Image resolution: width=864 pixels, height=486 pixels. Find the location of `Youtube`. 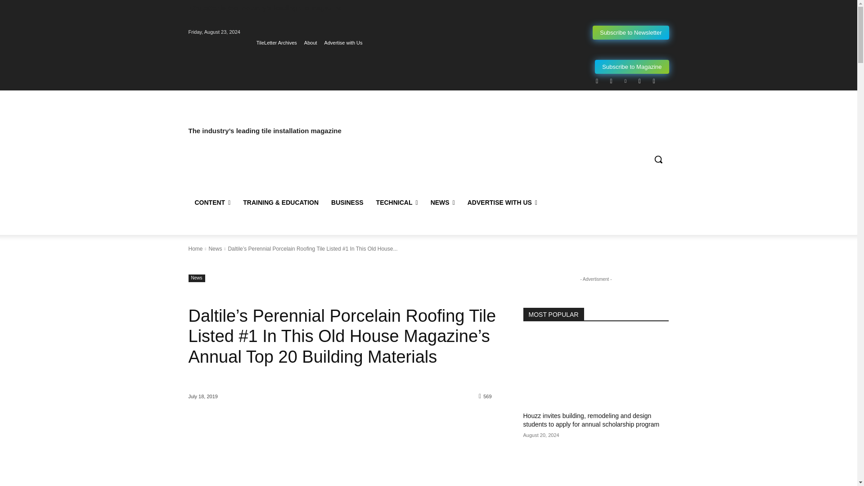

Youtube is located at coordinates (654, 81).